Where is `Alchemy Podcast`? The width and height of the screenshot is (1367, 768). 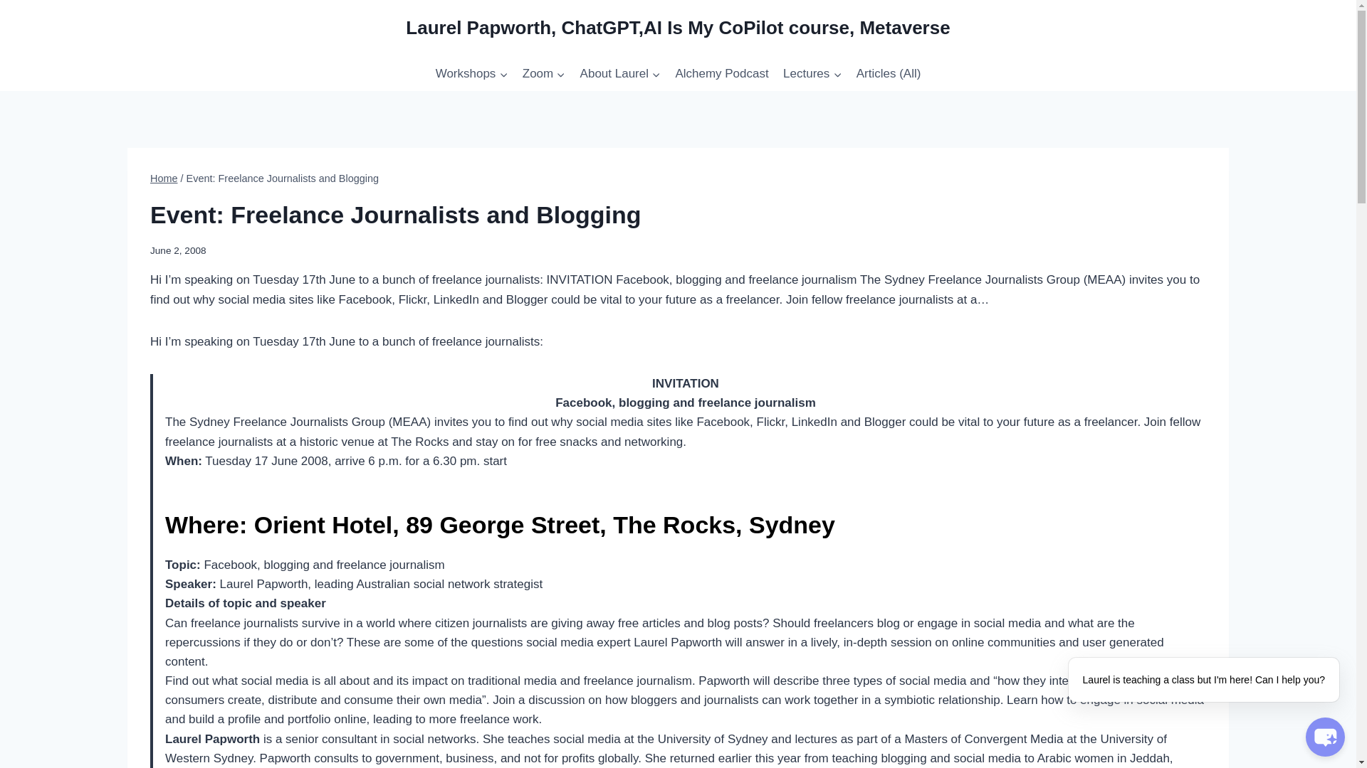 Alchemy Podcast is located at coordinates (722, 74).